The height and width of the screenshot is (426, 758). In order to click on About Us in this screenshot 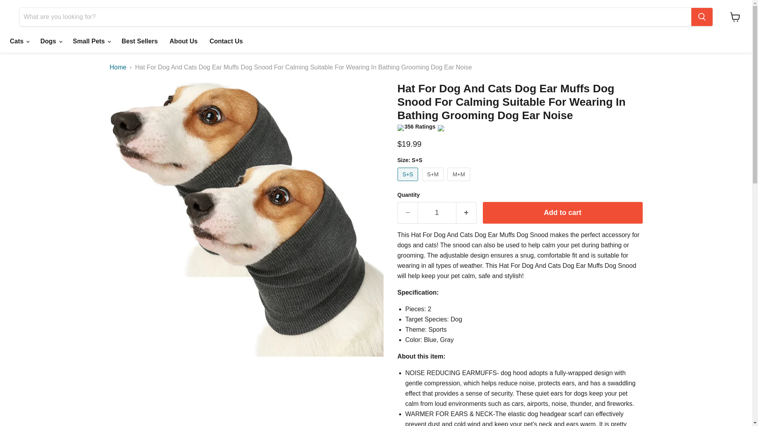, I will do `click(184, 41)`.